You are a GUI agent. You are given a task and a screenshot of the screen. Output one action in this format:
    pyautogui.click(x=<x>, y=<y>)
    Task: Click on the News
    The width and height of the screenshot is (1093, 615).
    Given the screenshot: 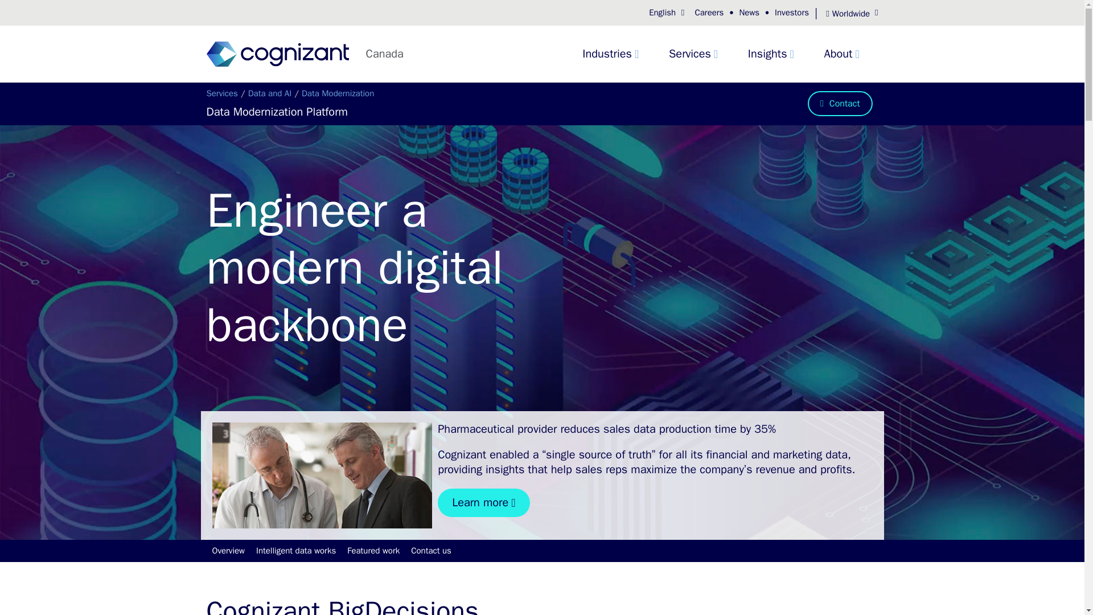 What is the action you would take?
    pyautogui.click(x=749, y=13)
    